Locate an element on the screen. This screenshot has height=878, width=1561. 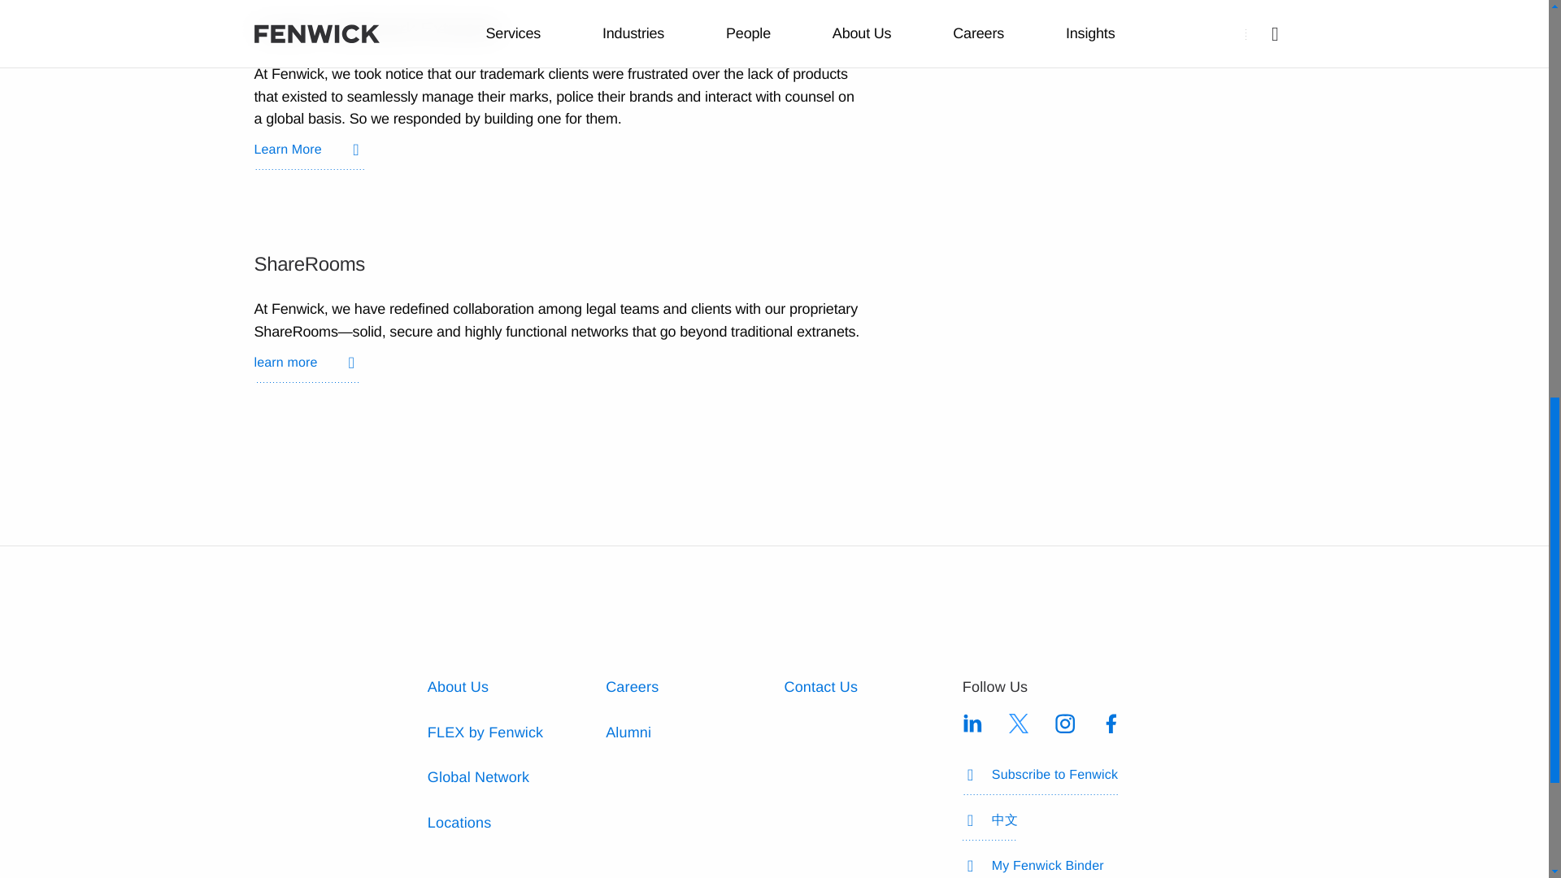
Contact Us is located at coordinates (820, 686).